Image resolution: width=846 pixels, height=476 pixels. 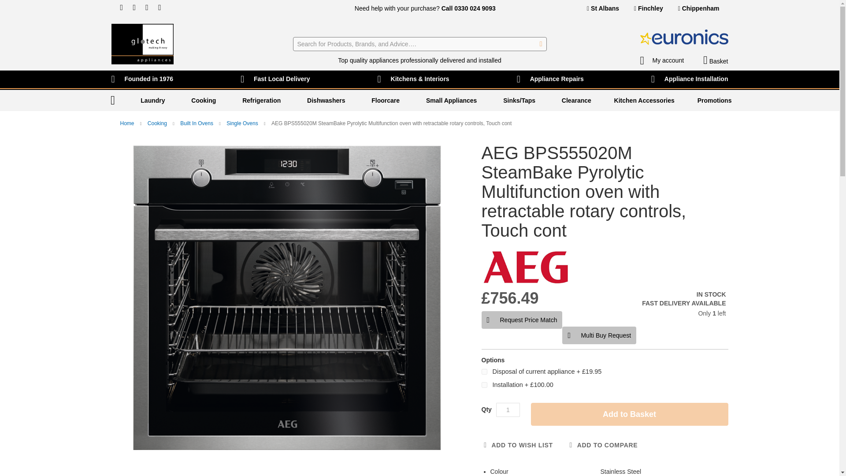 I want to click on Call 0330 024 9093, so click(x=469, y=8).